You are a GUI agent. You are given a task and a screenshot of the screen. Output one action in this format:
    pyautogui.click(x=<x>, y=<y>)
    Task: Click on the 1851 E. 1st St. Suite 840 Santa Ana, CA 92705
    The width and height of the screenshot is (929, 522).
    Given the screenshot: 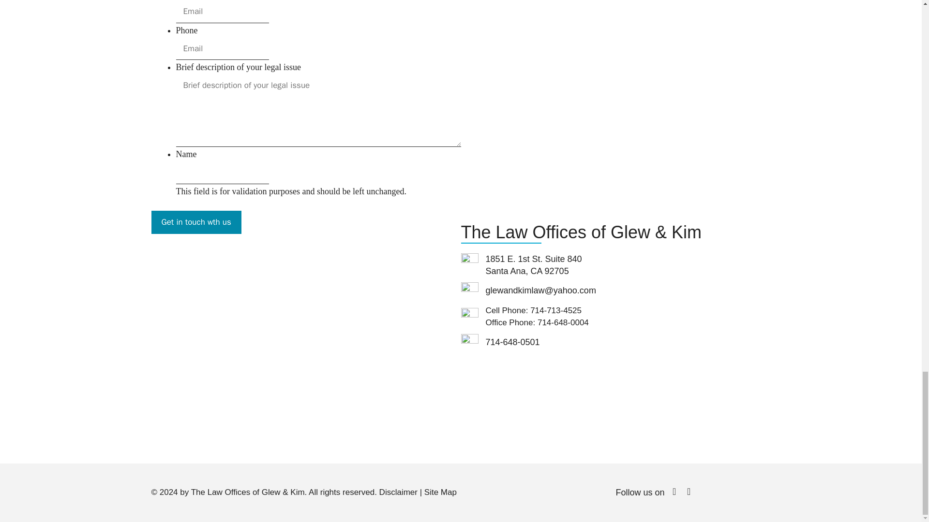 What is the action you would take?
    pyautogui.click(x=306, y=351)
    